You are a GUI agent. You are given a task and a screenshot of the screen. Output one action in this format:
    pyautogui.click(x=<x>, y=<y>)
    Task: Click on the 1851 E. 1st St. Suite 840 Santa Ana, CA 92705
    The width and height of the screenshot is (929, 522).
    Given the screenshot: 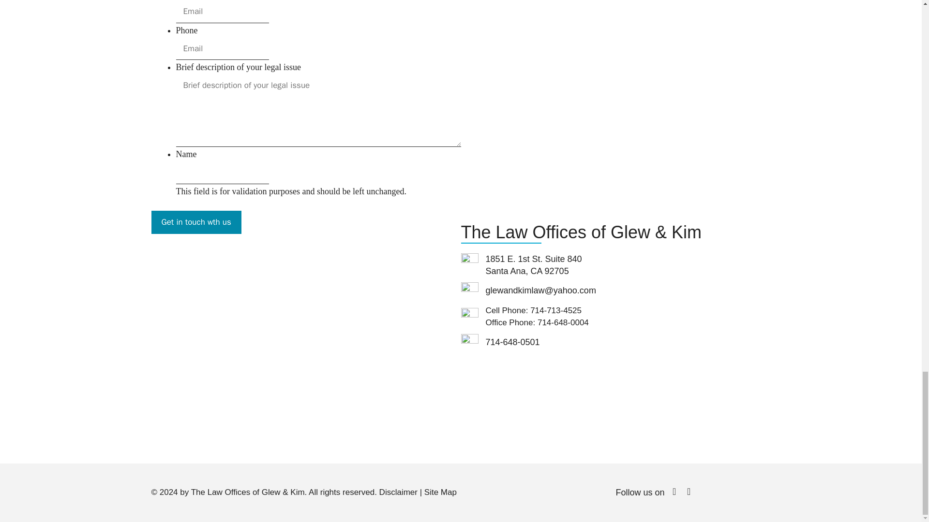 What is the action you would take?
    pyautogui.click(x=306, y=351)
    